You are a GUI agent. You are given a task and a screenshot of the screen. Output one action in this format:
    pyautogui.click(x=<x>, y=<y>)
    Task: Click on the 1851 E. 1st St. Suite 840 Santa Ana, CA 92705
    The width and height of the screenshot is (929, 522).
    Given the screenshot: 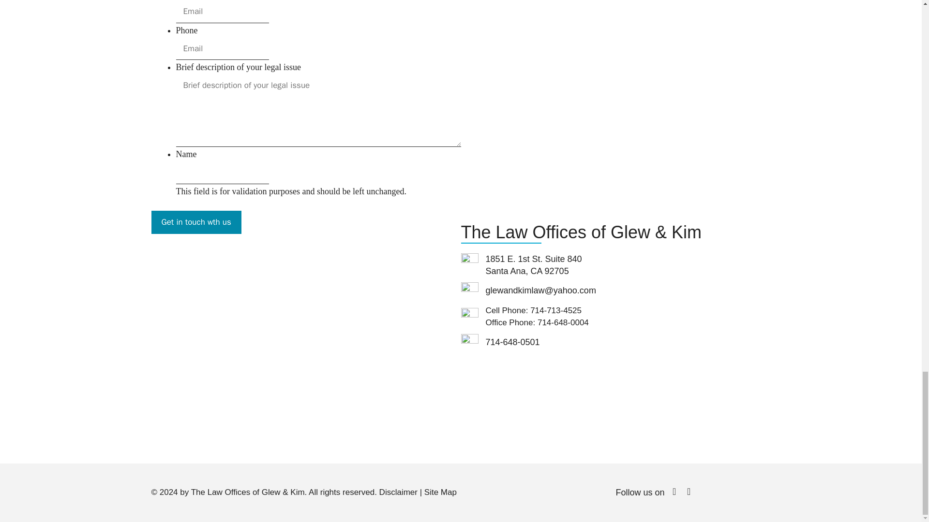 What is the action you would take?
    pyautogui.click(x=306, y=351)
    